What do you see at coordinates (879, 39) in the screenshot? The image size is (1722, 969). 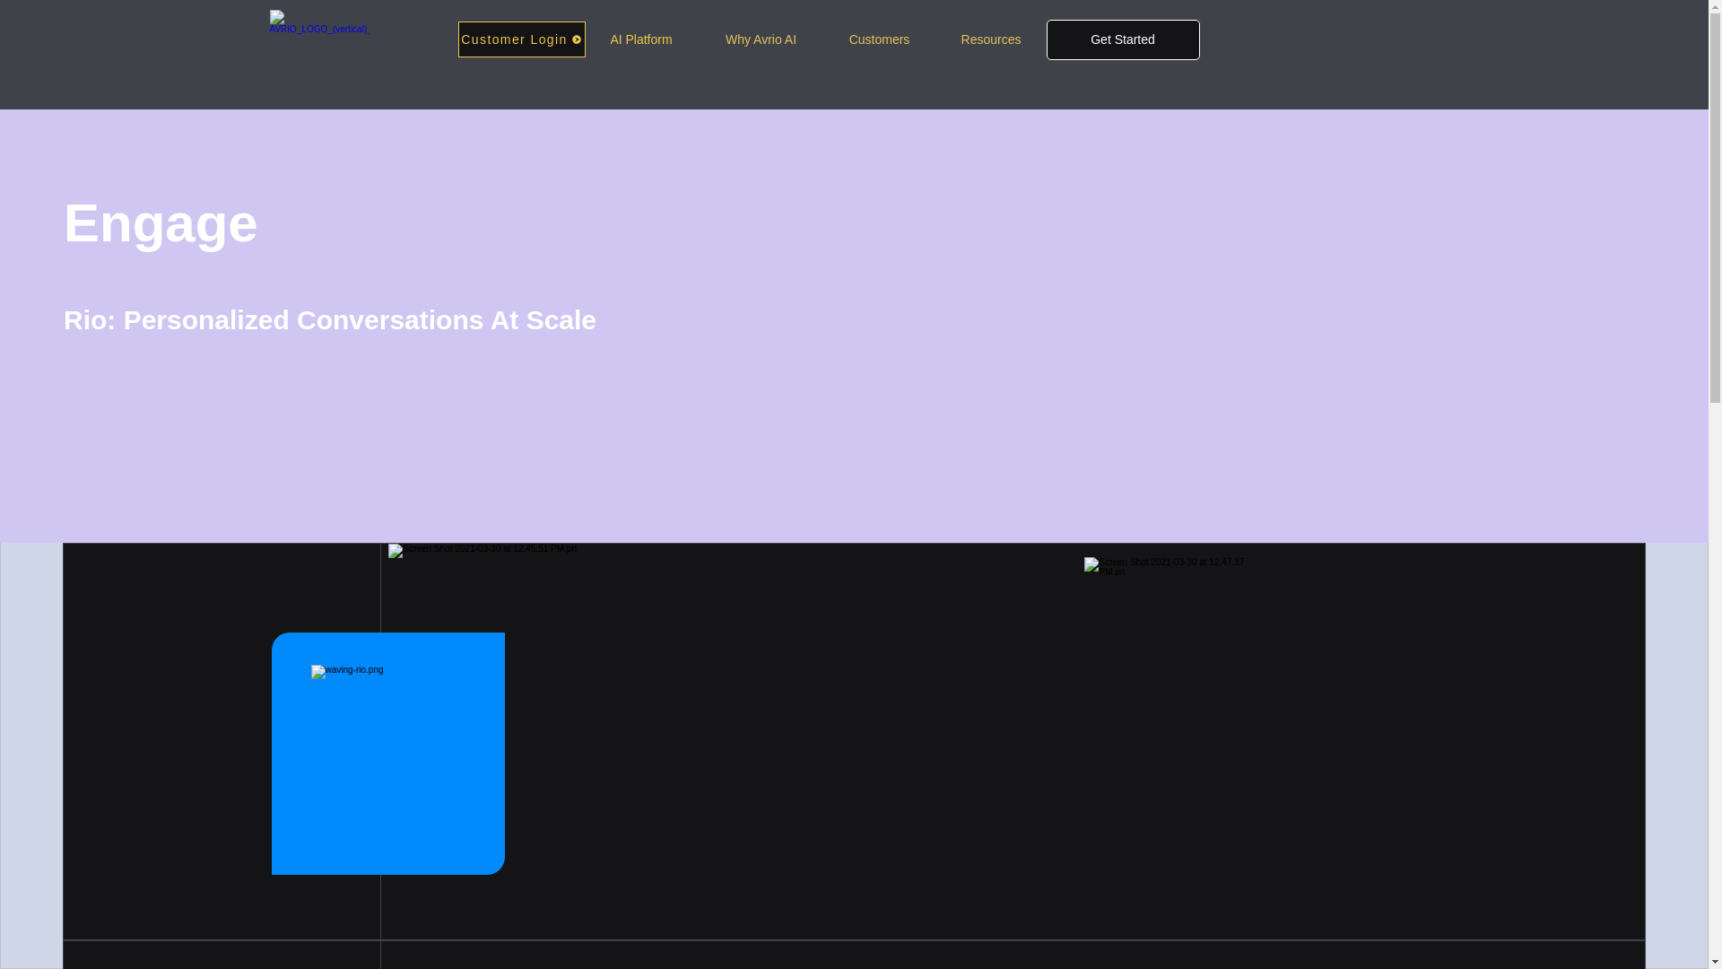 I see `Customers` at bounding box center [879, 39].